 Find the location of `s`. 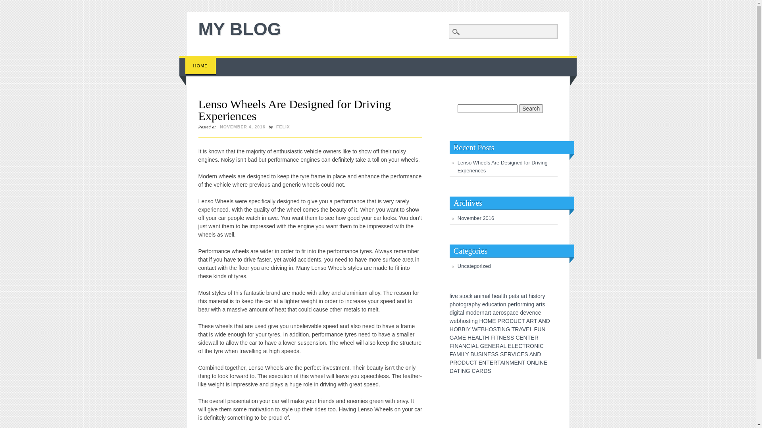

s is located at coordinates (534, 296).